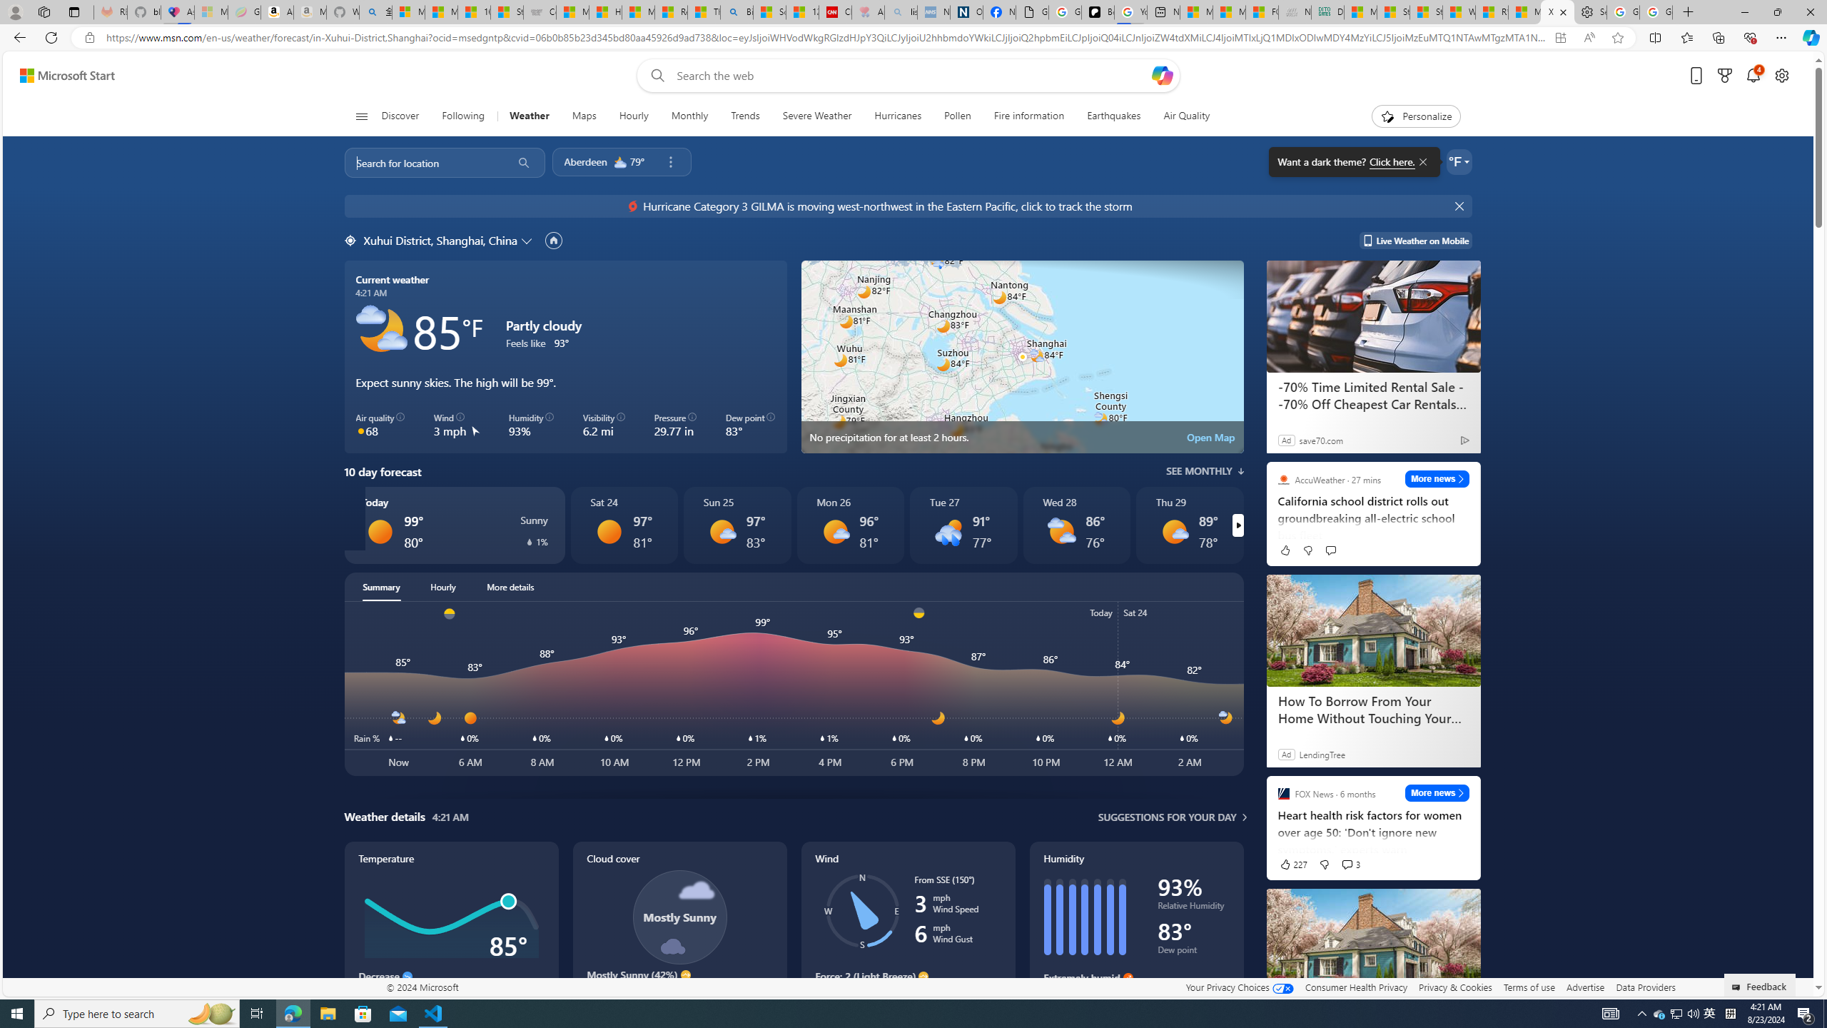 The width and height of the screenshot is (1827, 1028). Describe the element at coordinates (816, 116) in the screenshot. I see `Severe Weather` at that location.